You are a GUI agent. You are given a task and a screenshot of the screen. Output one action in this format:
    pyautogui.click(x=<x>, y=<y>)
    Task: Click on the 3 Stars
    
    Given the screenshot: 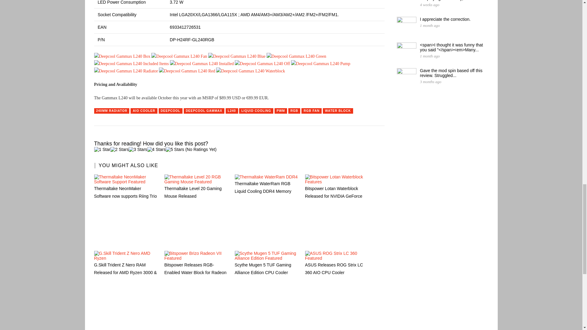 What is the action you would take?
    pyautogui.click(x=138, y=149)
    